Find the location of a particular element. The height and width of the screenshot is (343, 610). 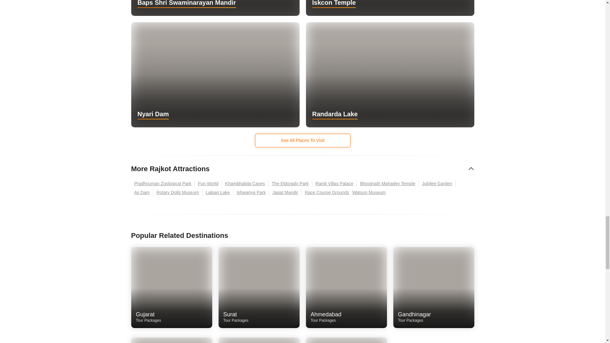

Aji Dam is located at coordinates (142, 192).